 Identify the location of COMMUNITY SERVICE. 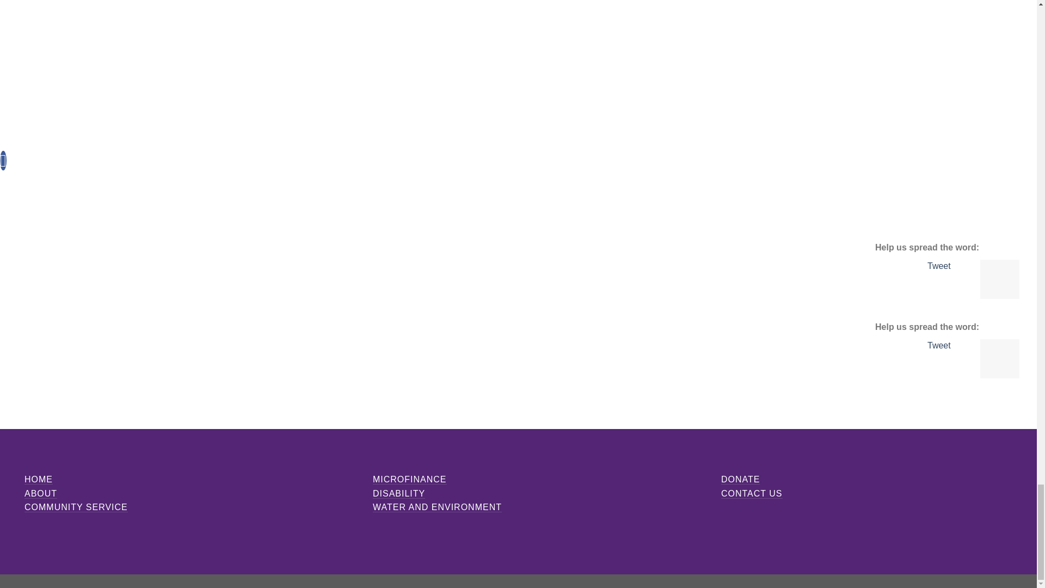
(76, 507).